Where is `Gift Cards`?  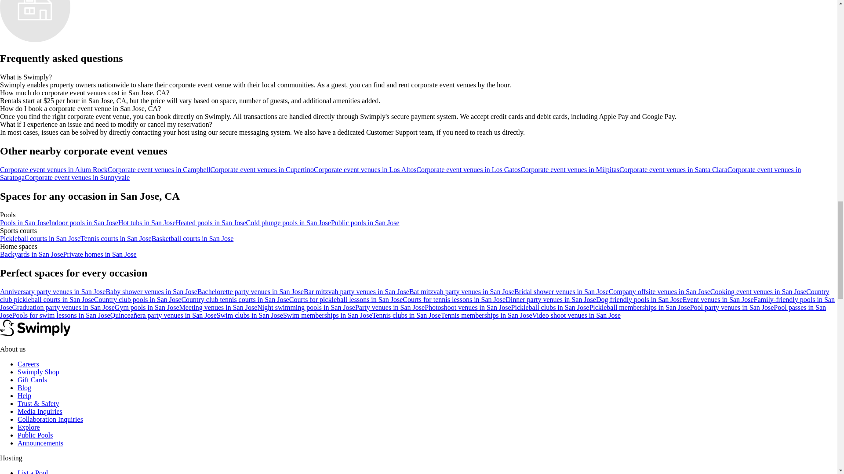 Gift Cards is located at coordinates (33, 380).